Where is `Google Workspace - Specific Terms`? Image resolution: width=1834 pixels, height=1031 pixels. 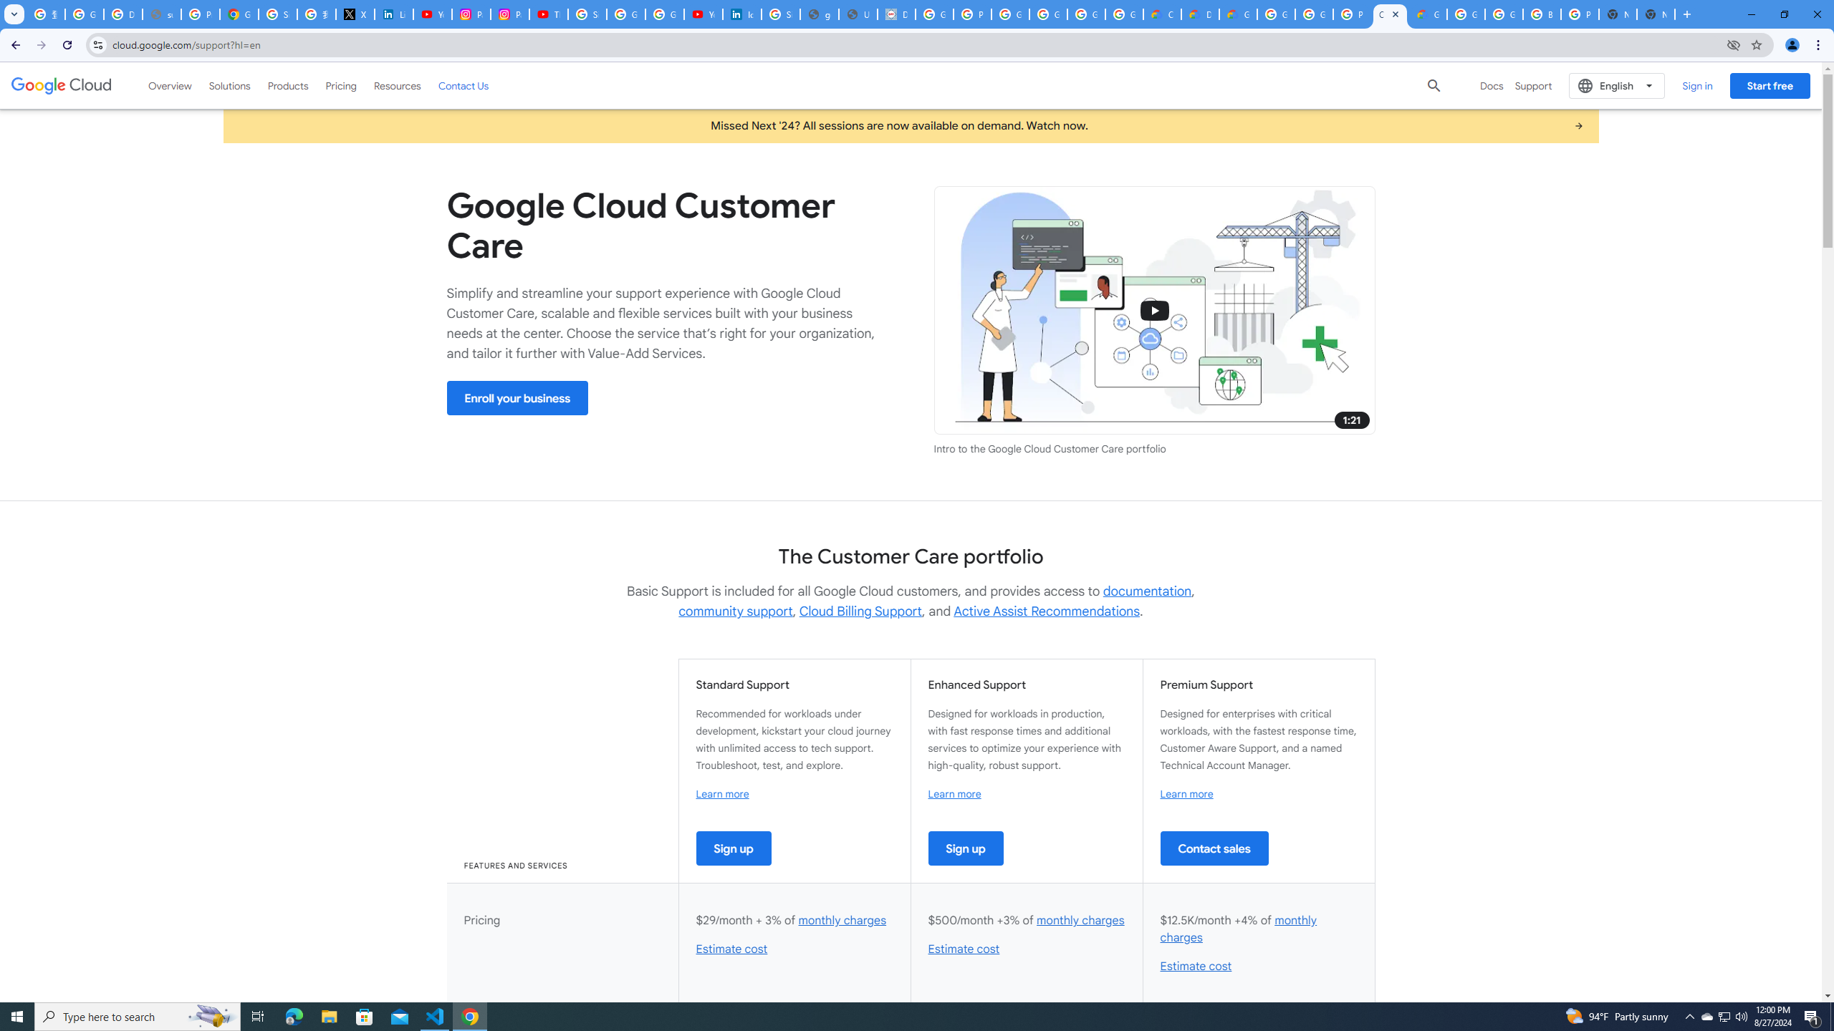
Google Workspace - Specific Terms is located at coordinates (1086, 14).